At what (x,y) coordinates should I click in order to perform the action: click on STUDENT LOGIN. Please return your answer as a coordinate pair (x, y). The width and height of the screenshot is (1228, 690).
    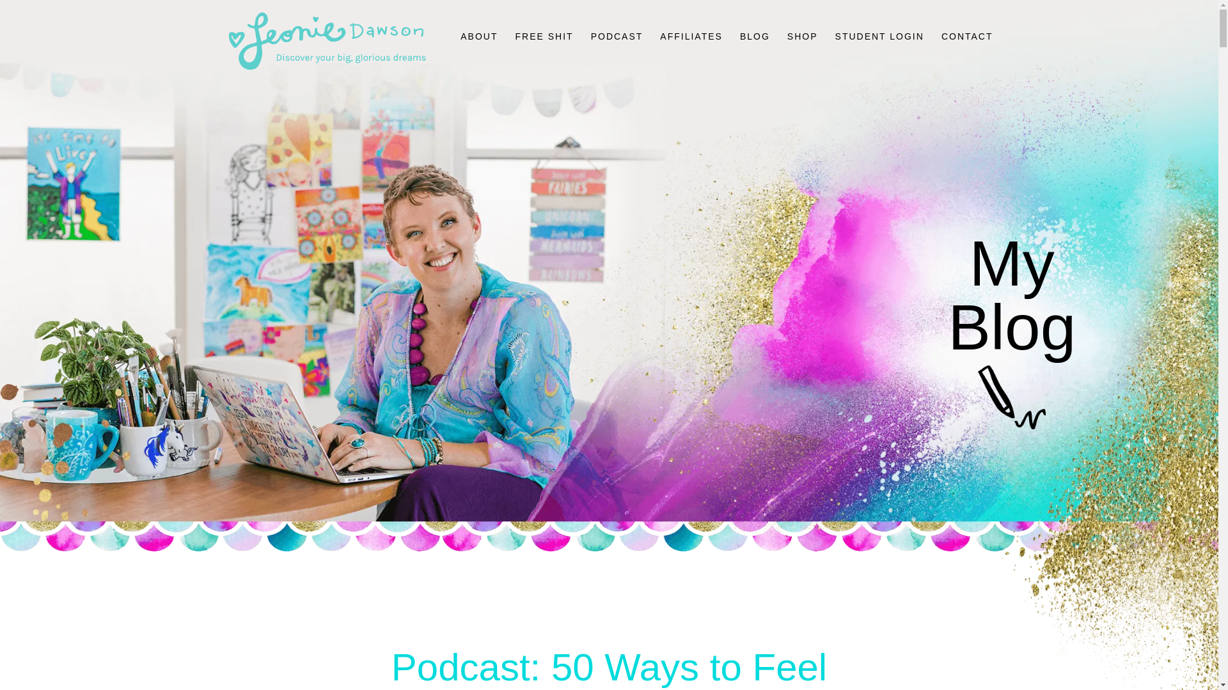
    Looking at the image, I should click on (879, 52).